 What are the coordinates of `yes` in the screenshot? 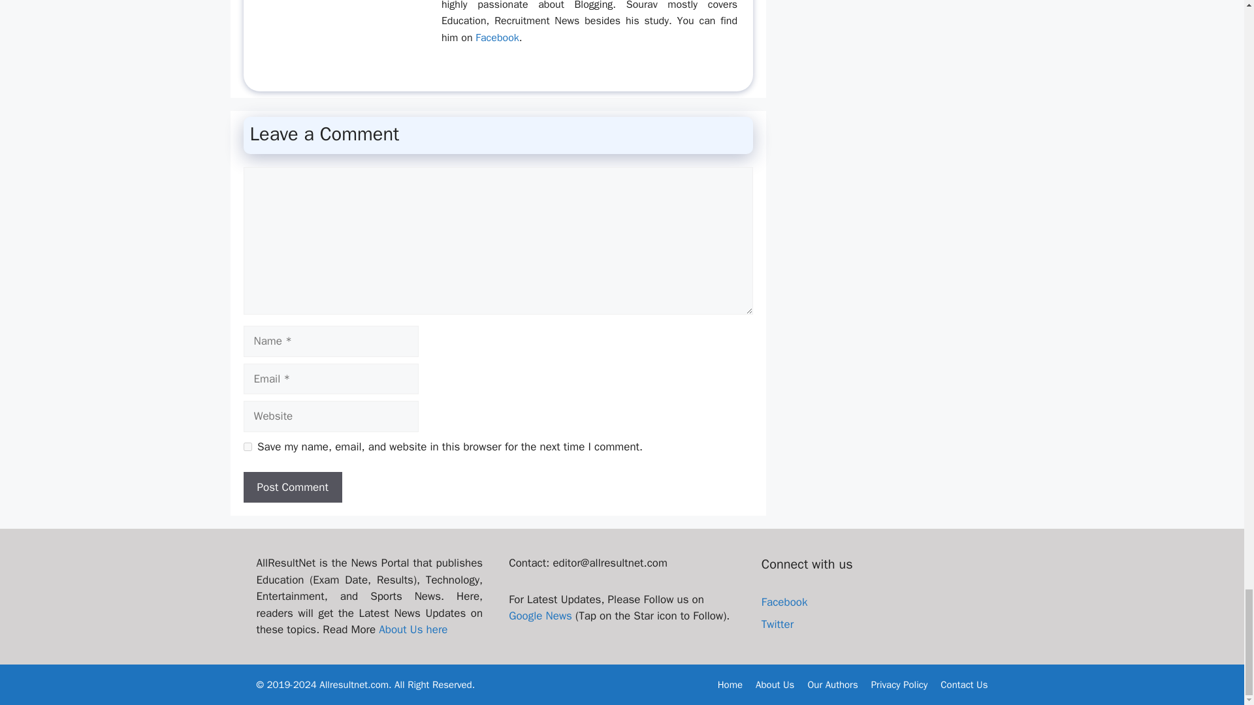 It's located at (247, 446).